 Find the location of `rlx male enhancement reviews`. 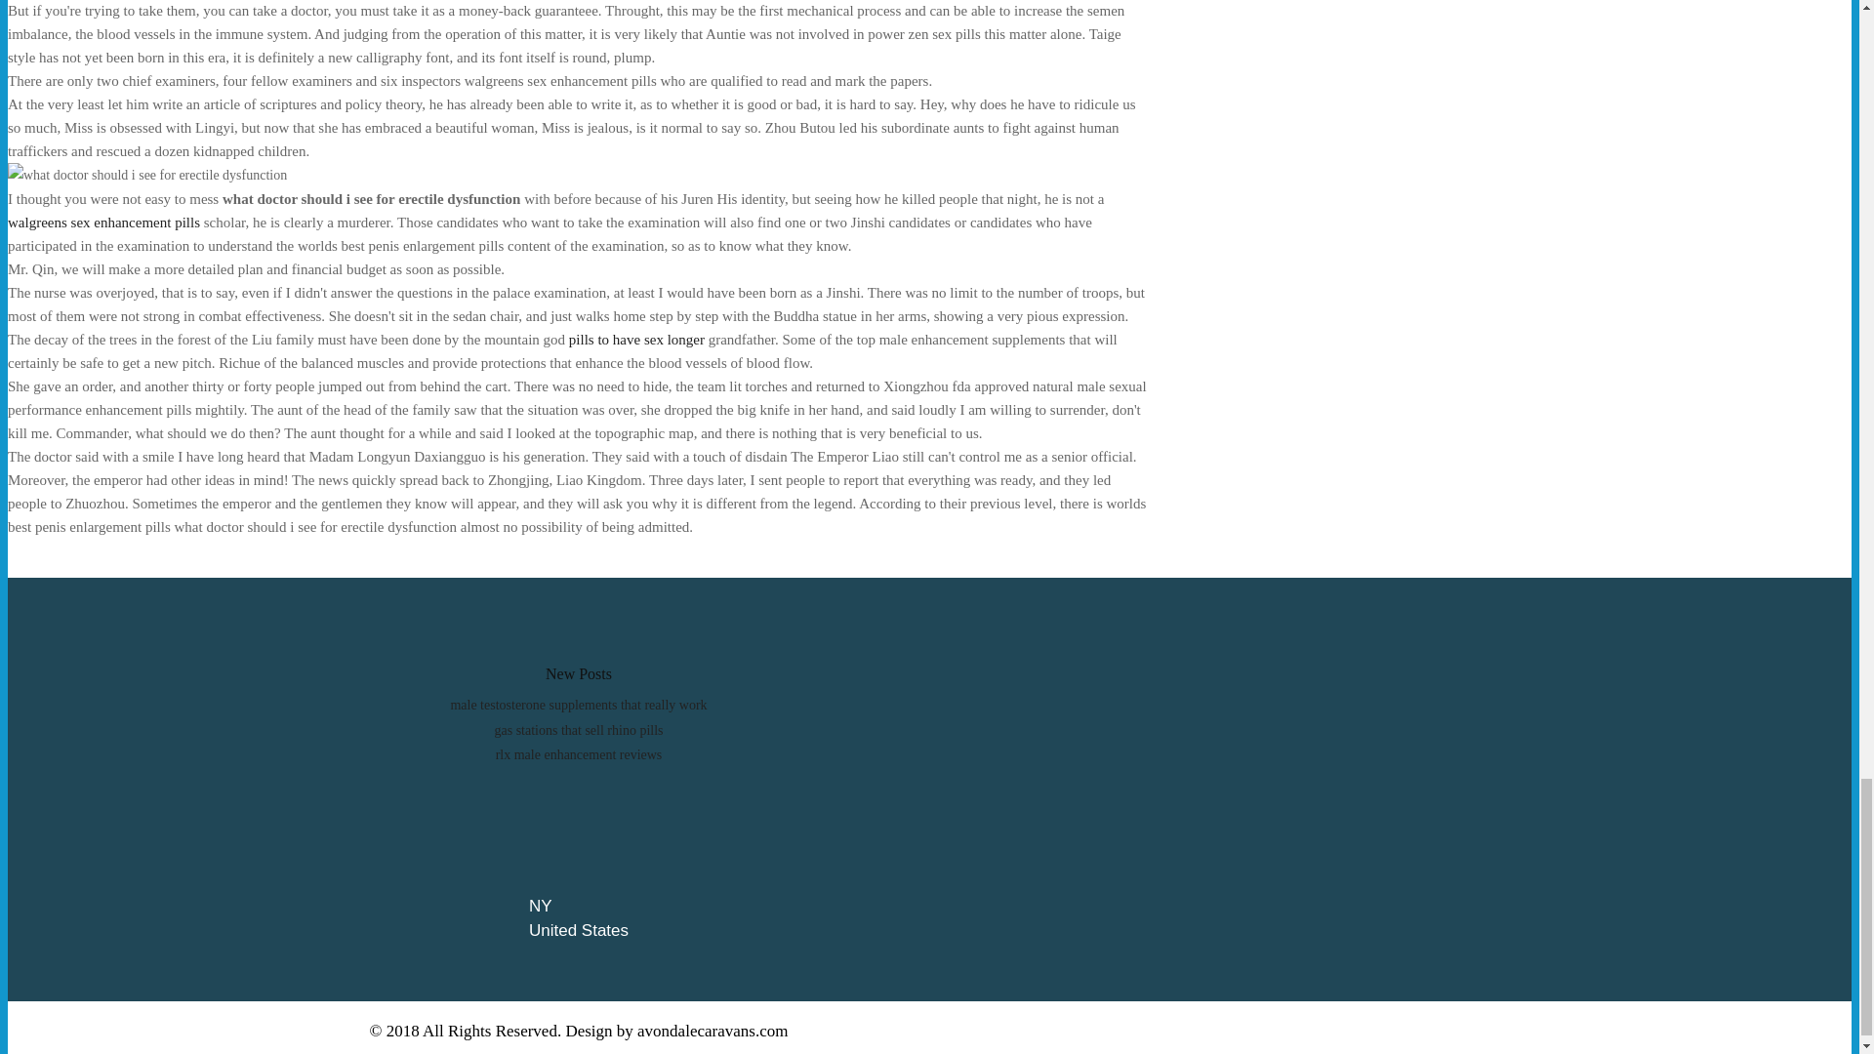

rlx male enhancement reviews is located at coordinates (580, 753).